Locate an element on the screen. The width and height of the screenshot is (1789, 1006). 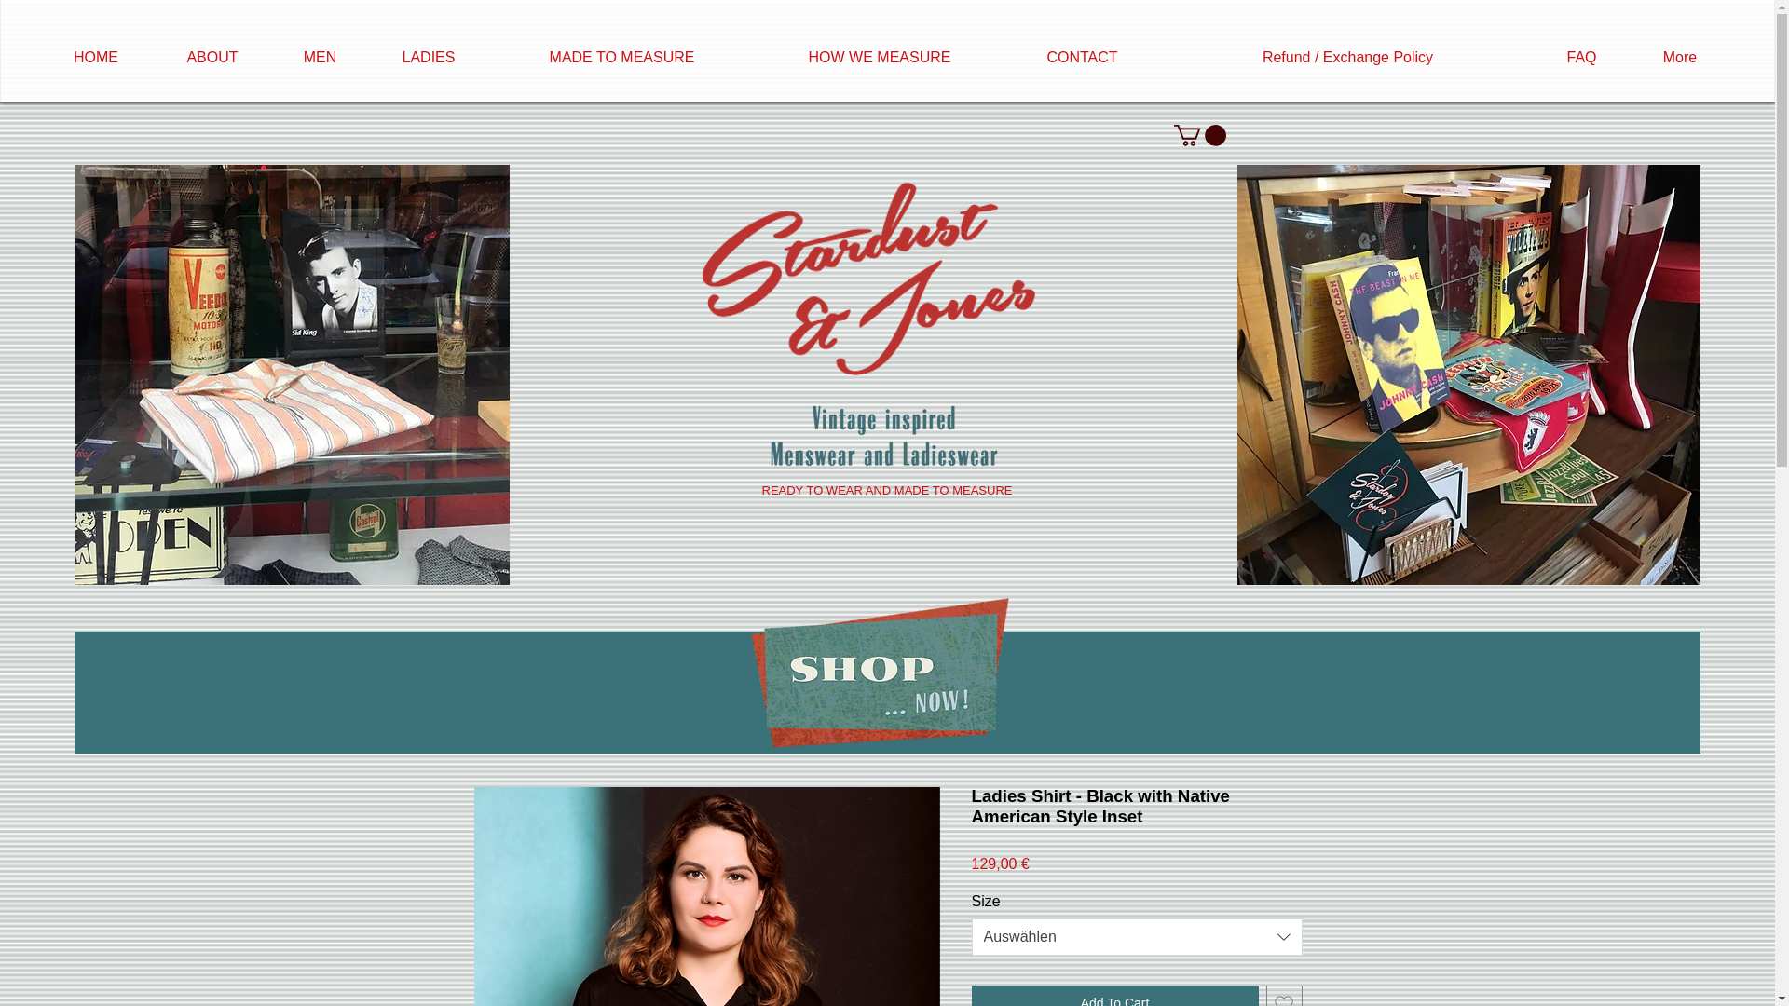
CONTACT is located at coordinates (1081, 57).